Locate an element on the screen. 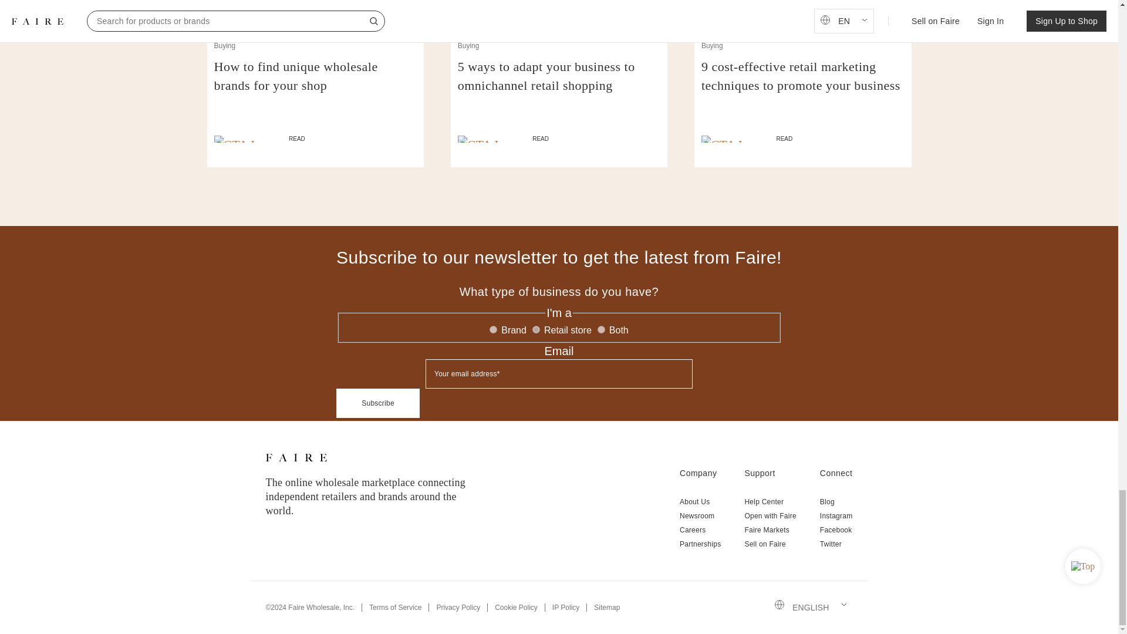 This screenshot has height=634, width=1127. Buying is located at coordinates (224, 46).